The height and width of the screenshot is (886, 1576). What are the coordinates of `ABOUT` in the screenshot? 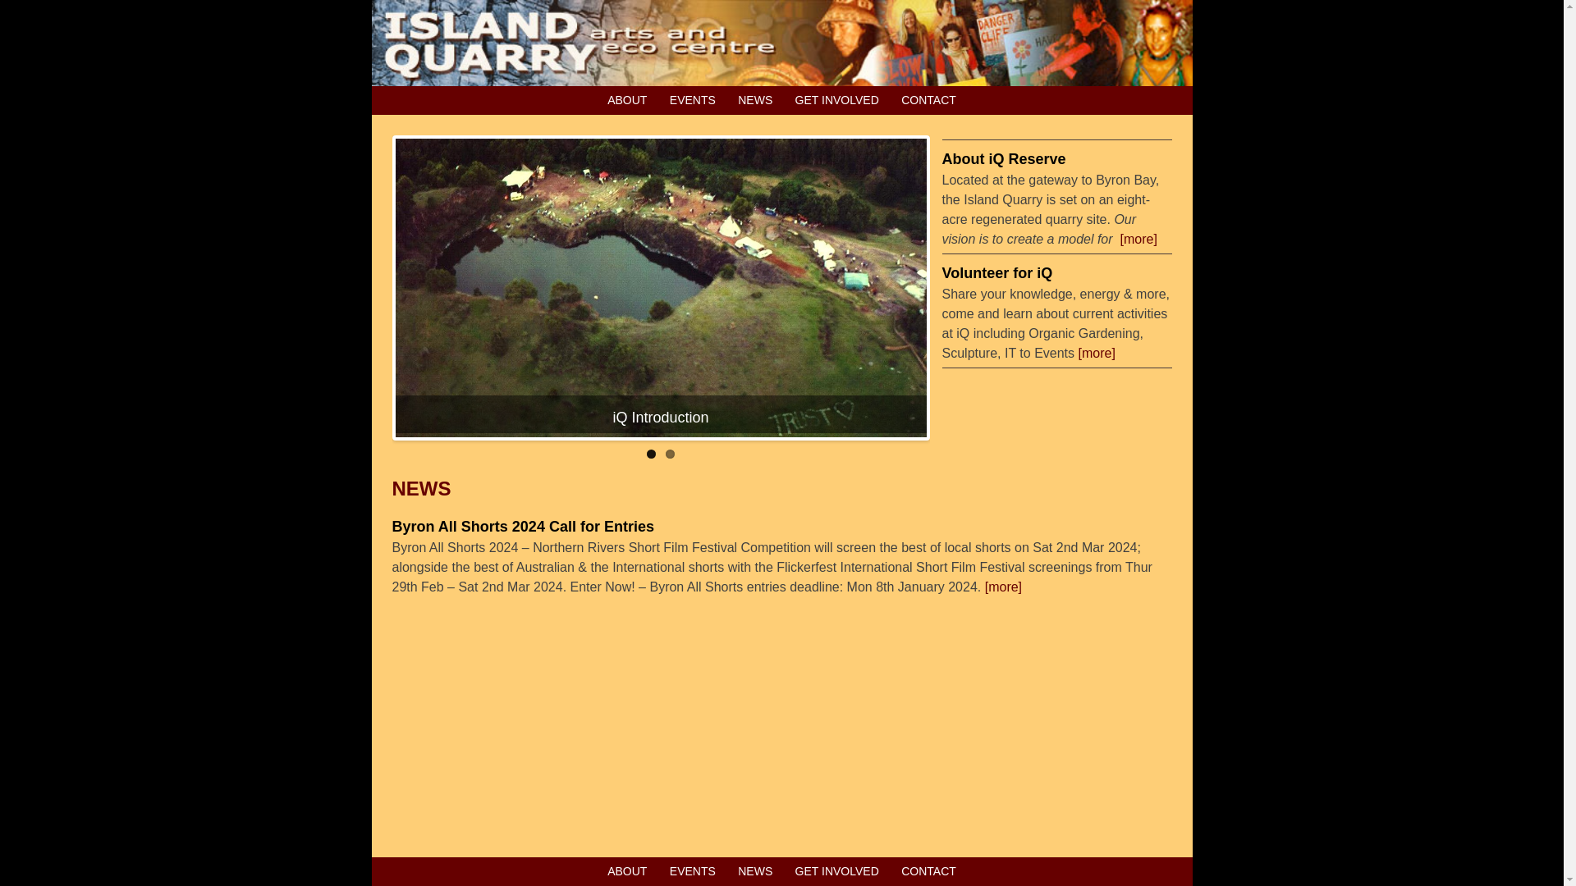 It's located at (627, 100).